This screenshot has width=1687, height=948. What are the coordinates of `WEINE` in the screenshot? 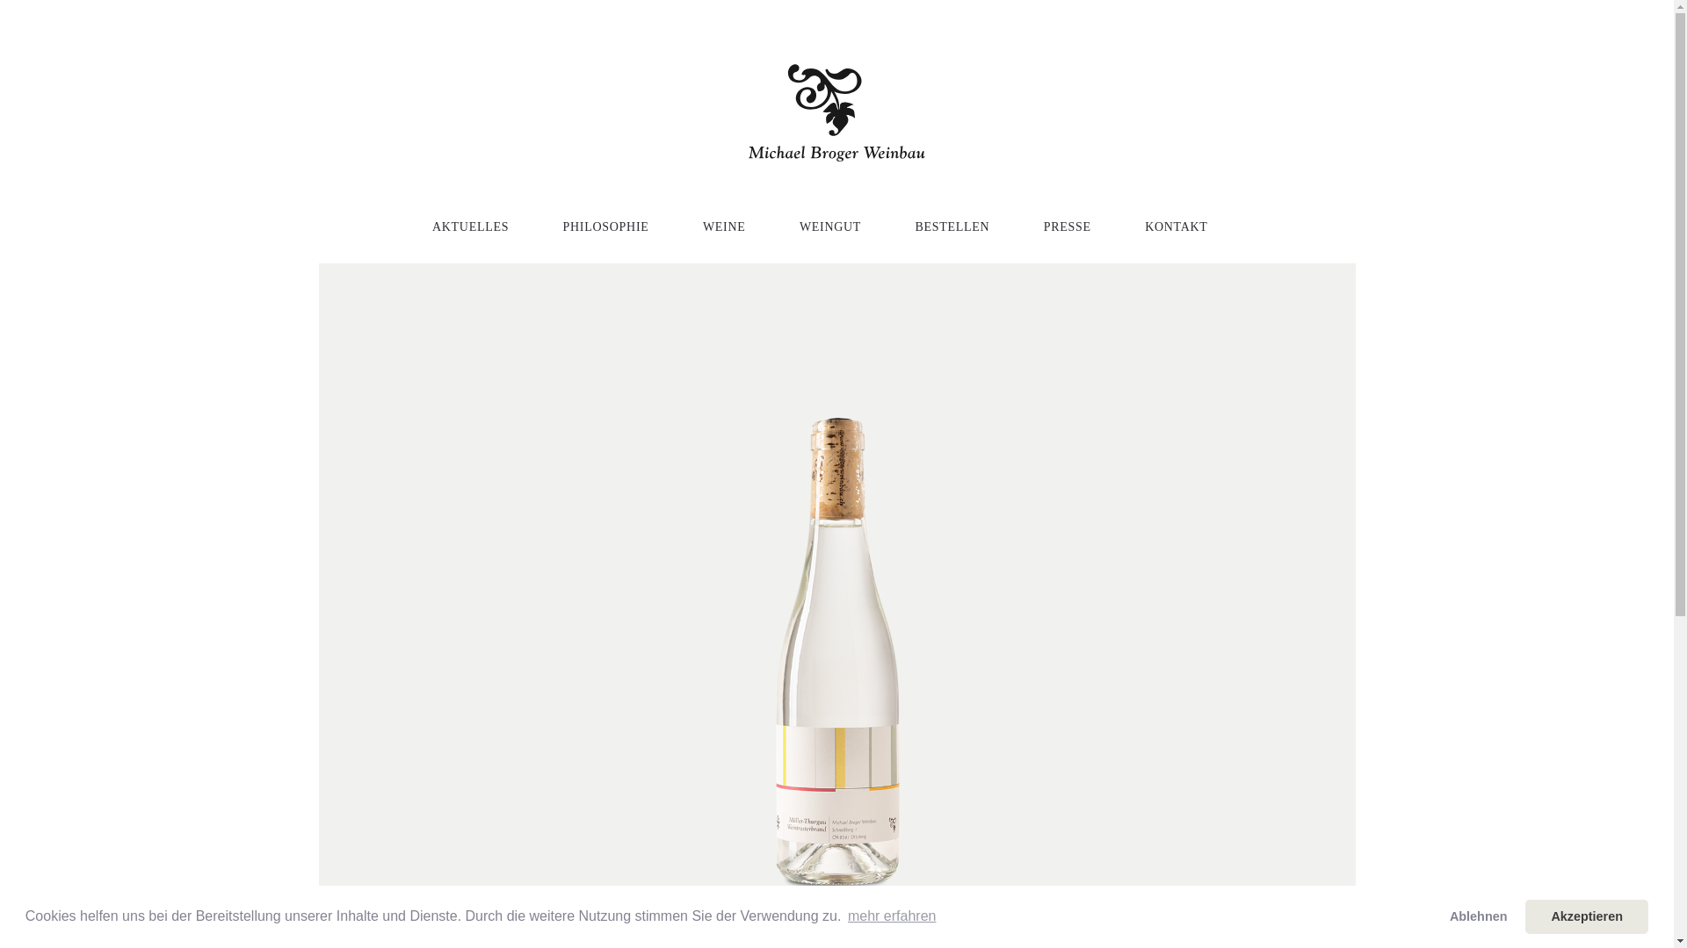 It's located at (742, 227).